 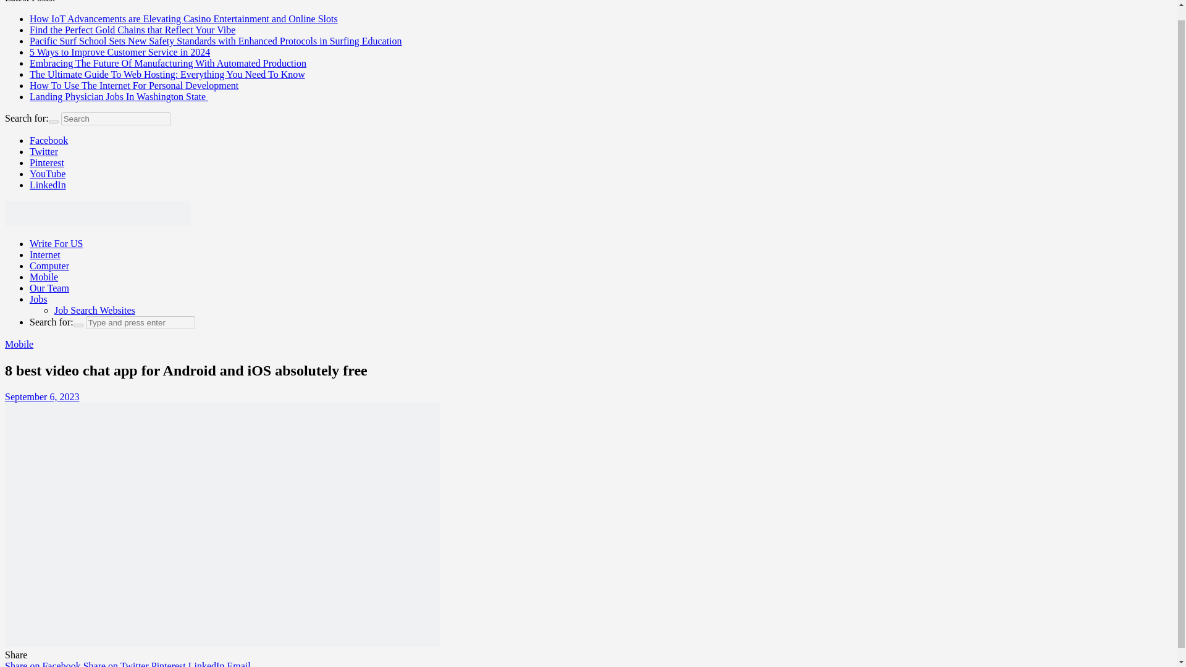 I want to click on YouTube, so click(x=47, y=174).